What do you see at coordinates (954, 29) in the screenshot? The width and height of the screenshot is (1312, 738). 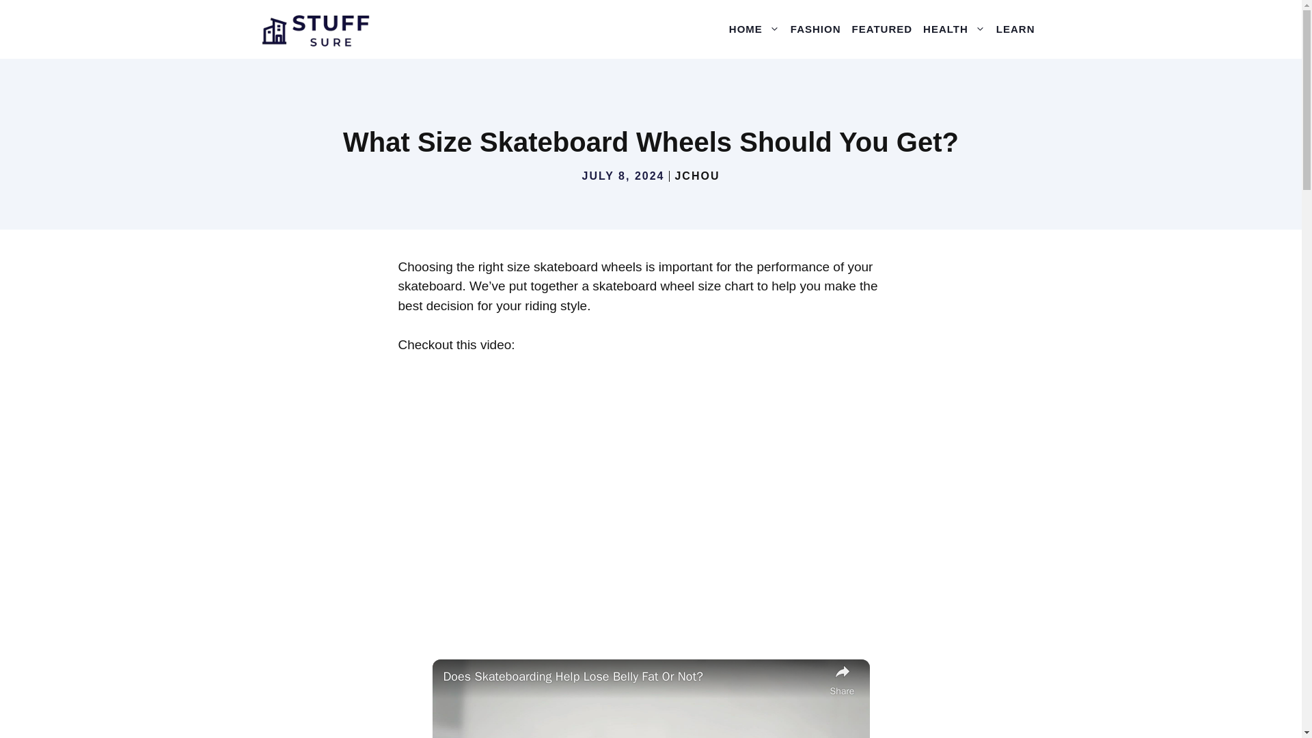 I see `HEALTH` at bounding box center [954, 29].